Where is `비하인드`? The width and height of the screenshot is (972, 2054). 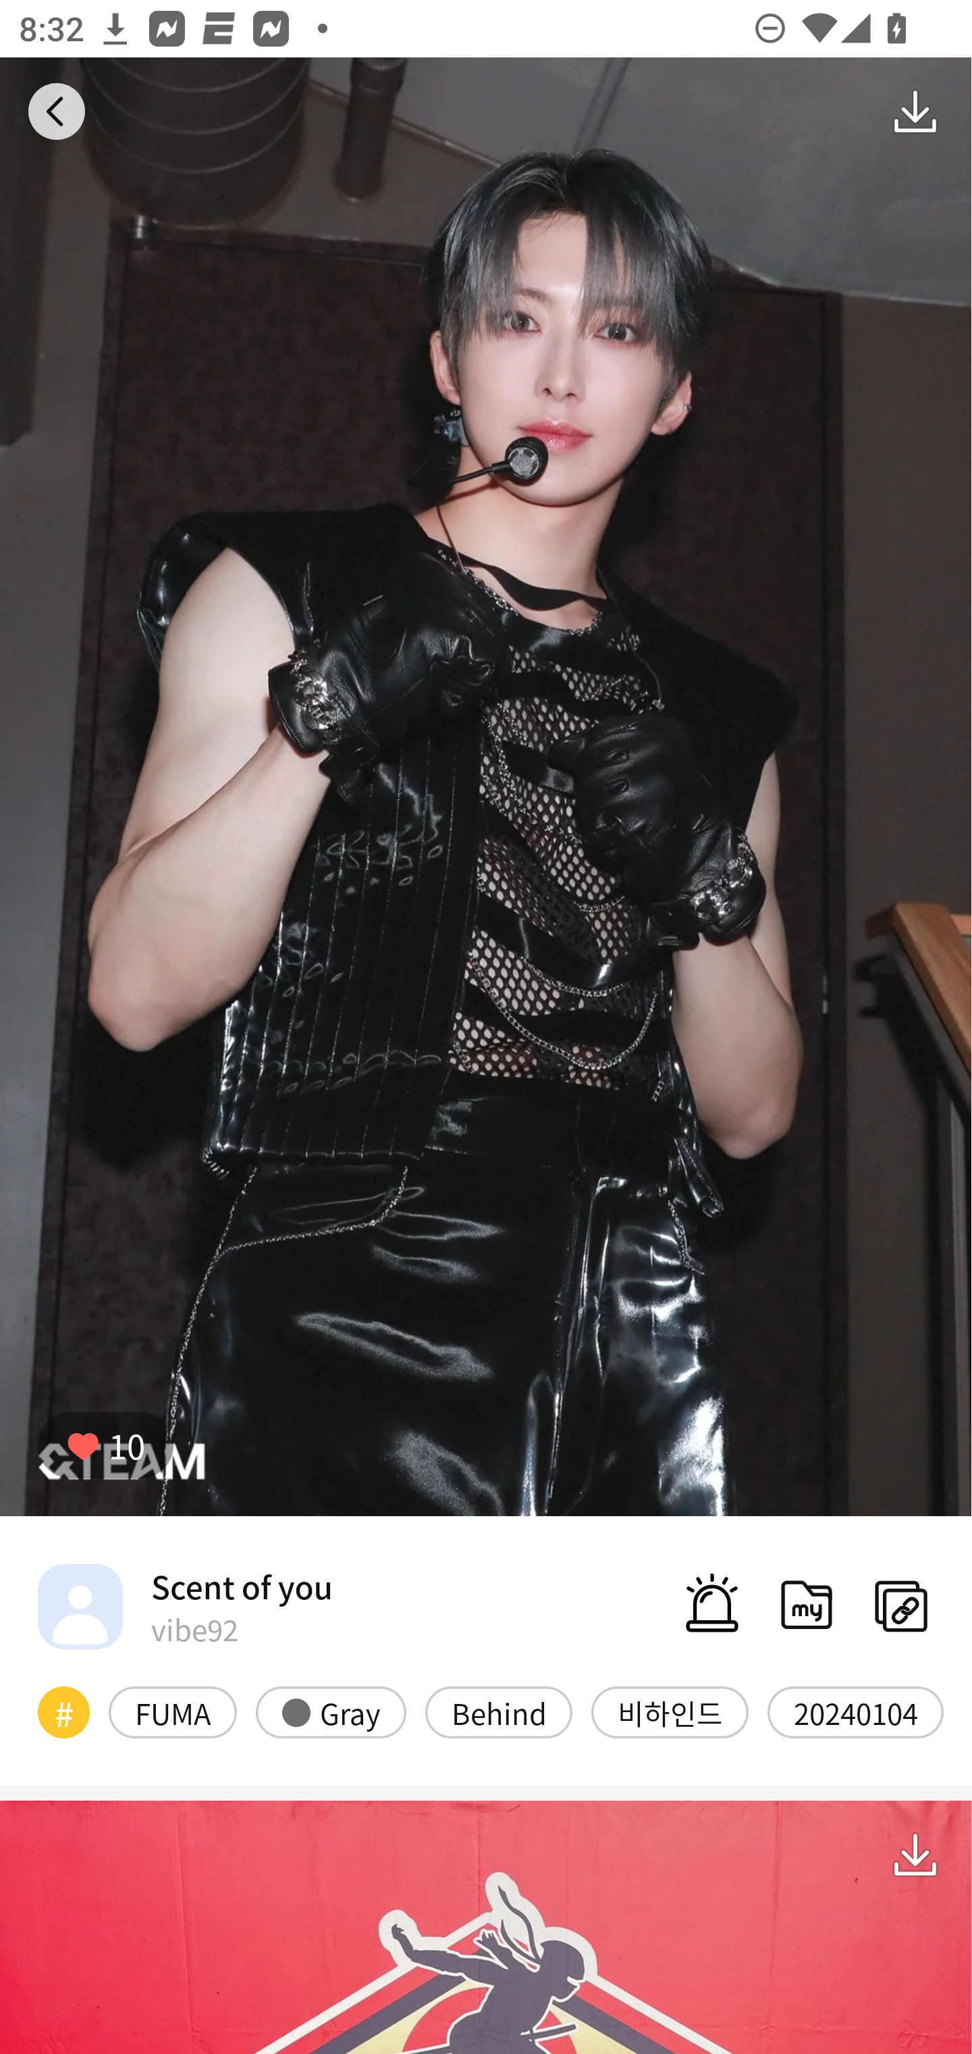 비하인드 is located at coordinates (670, 1711).